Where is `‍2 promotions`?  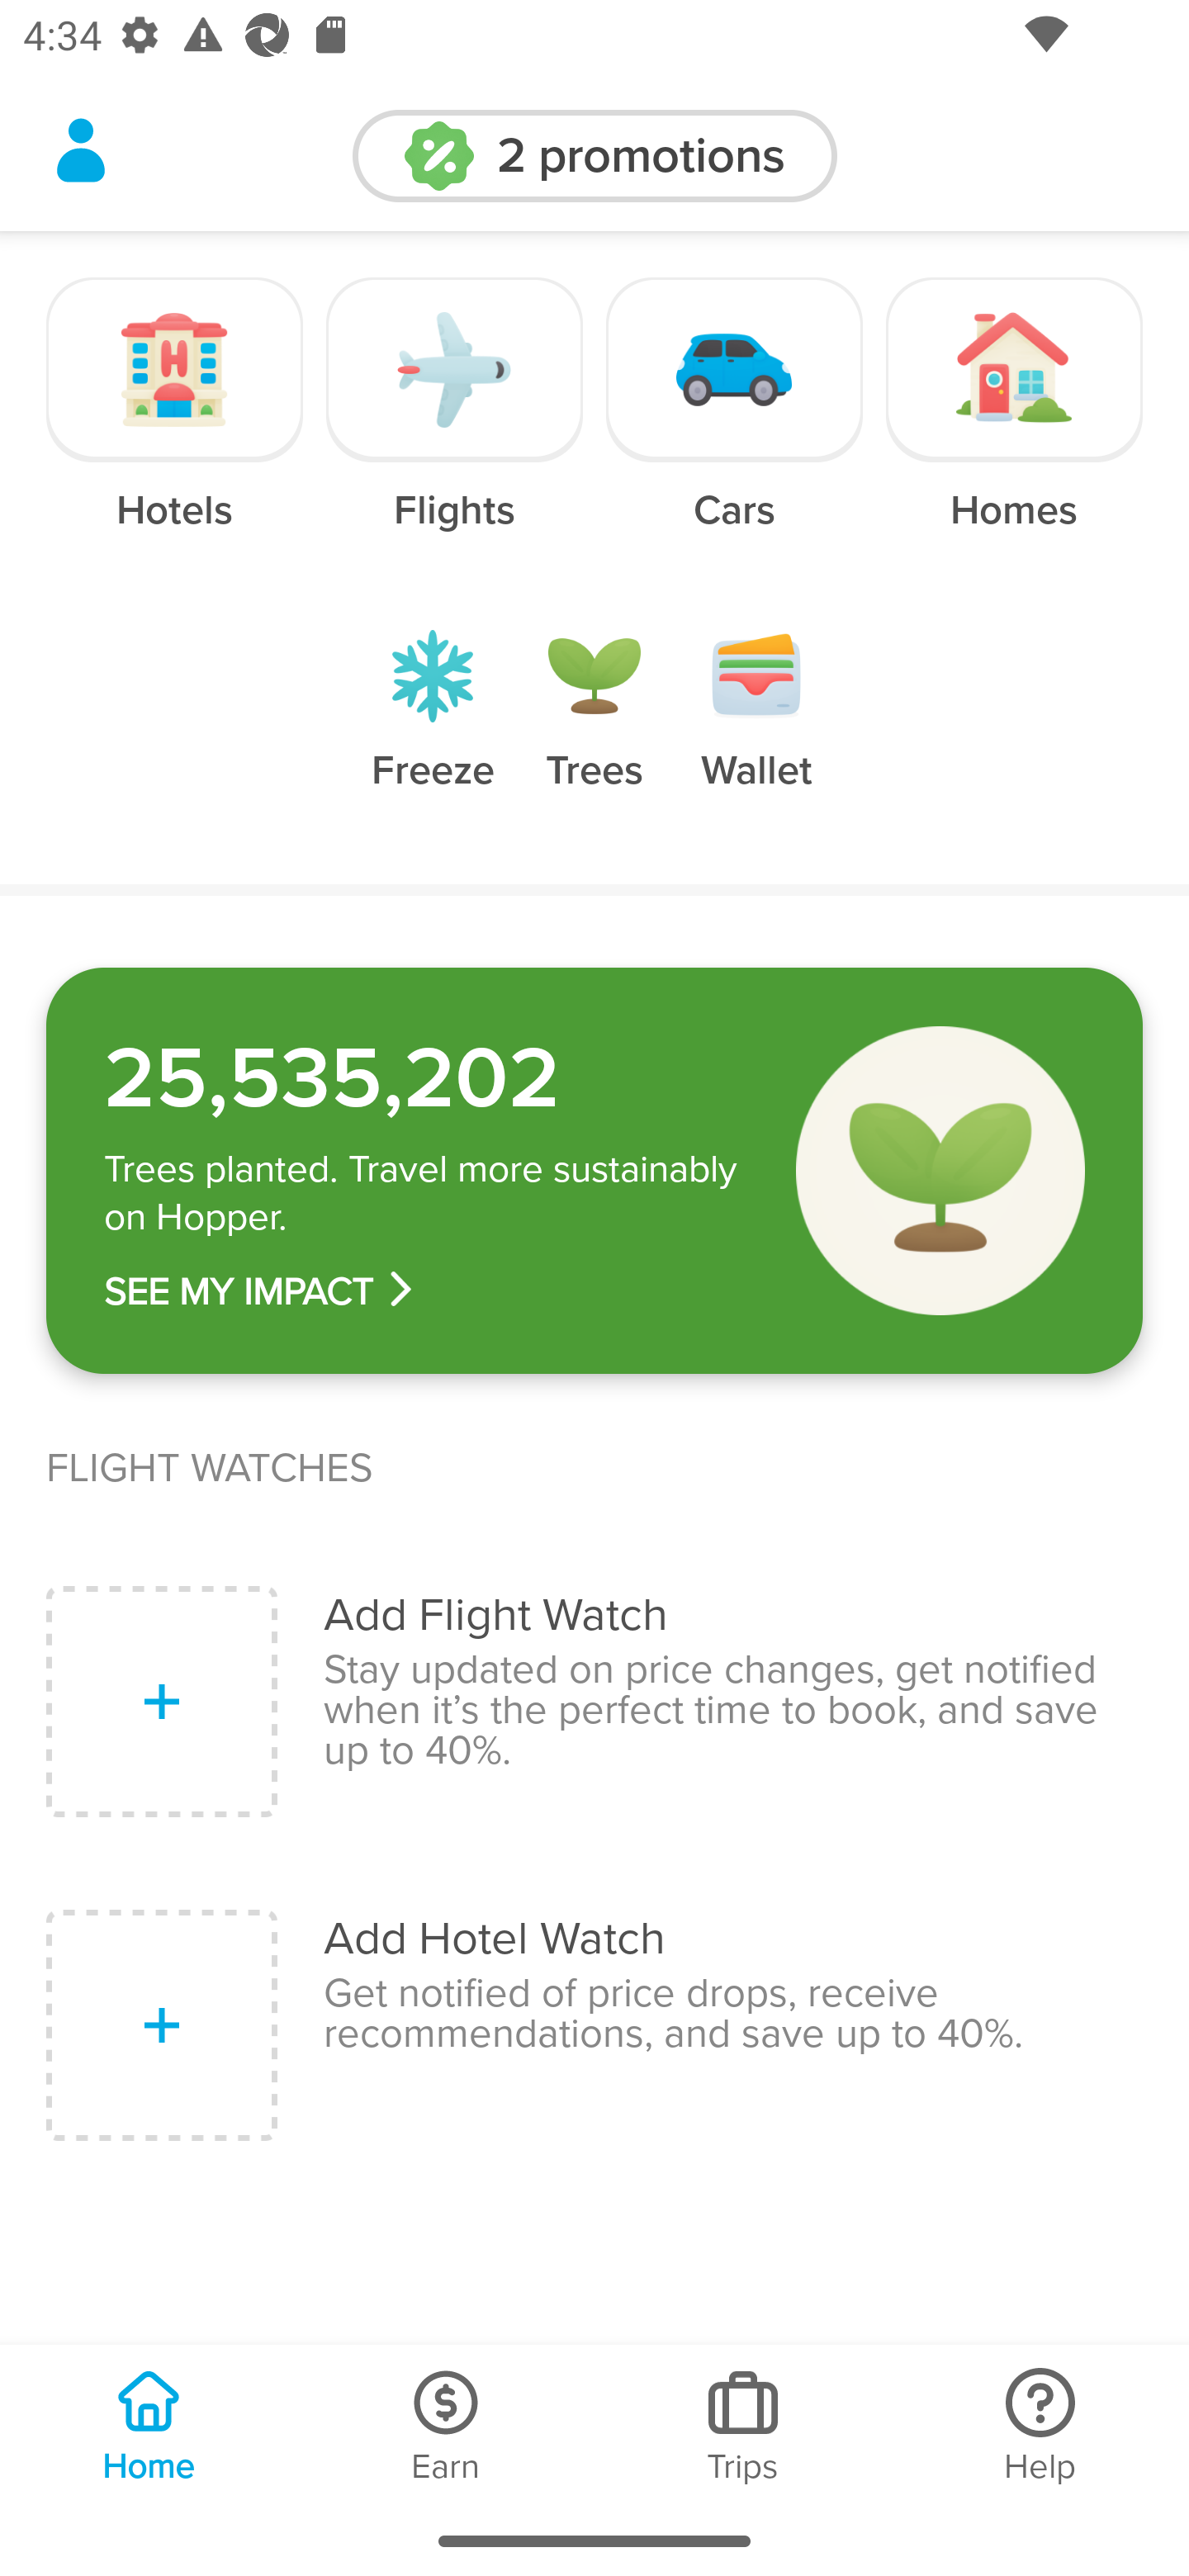 ‍2 promotions is located at coordinates (594, 157).